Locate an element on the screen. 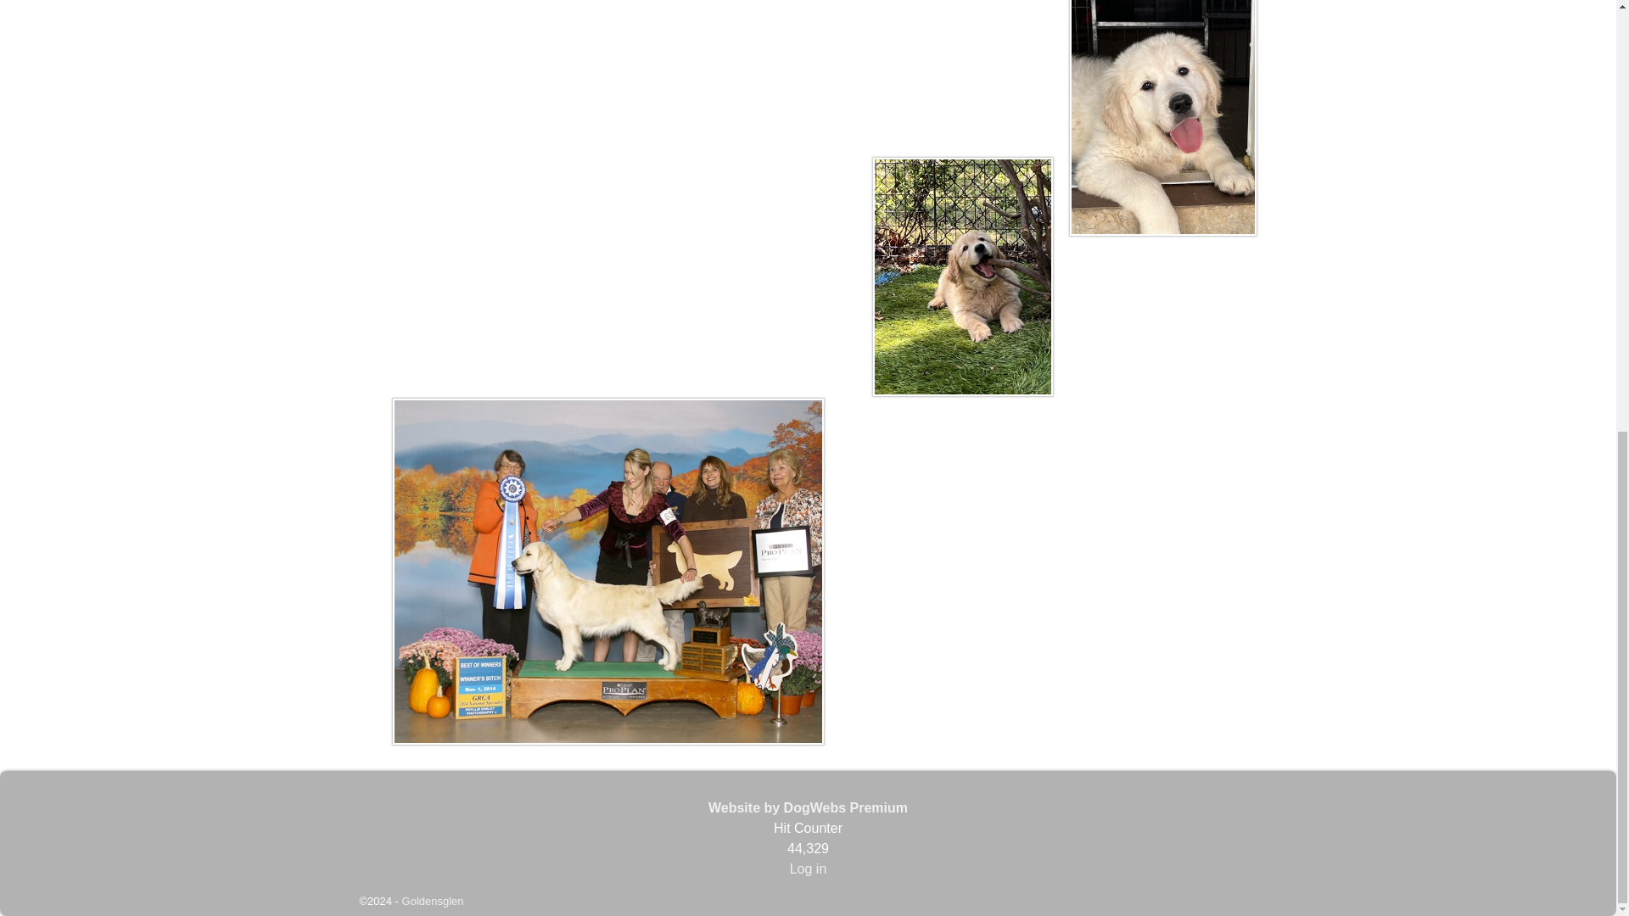  Goldensglen is located at coordinates (433, 901).